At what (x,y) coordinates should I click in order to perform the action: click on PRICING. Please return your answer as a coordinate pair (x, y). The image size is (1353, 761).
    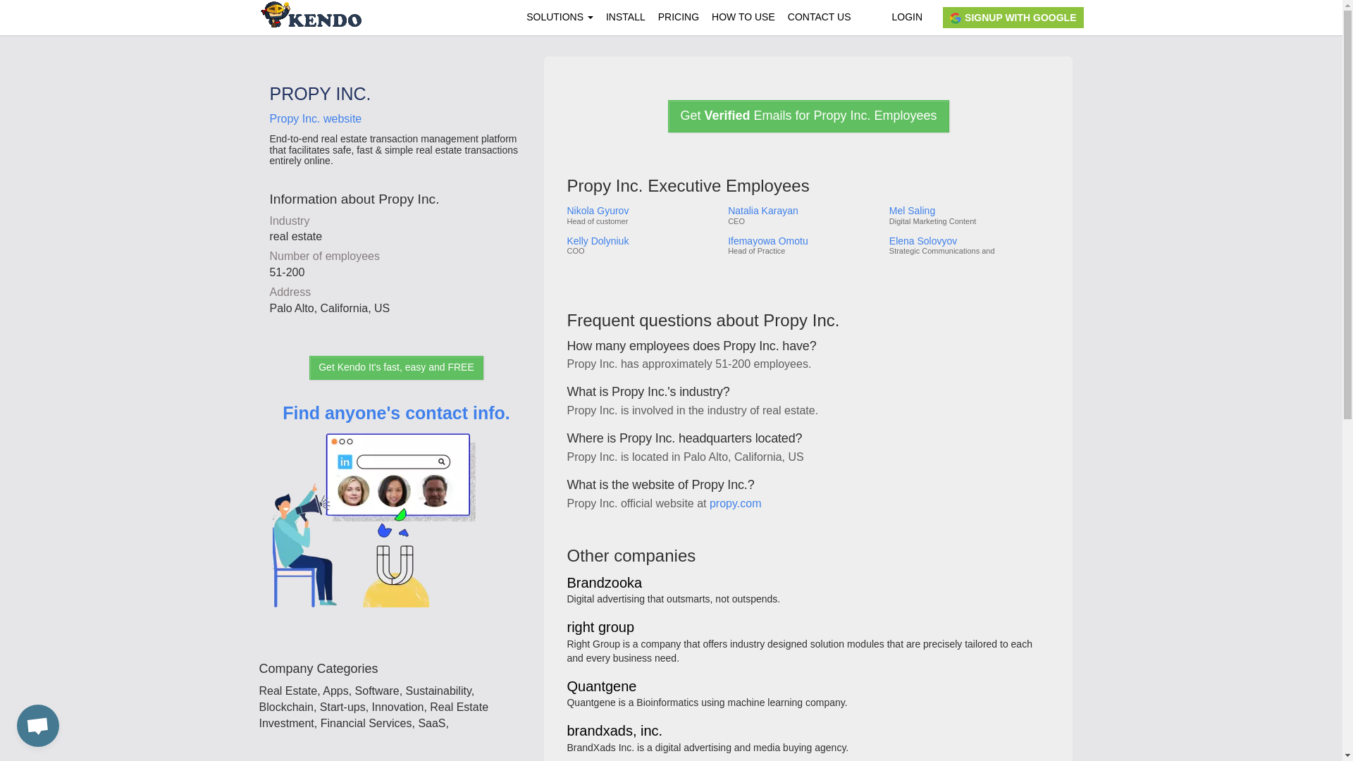
    Looking at the image, I should click on (678, 17).